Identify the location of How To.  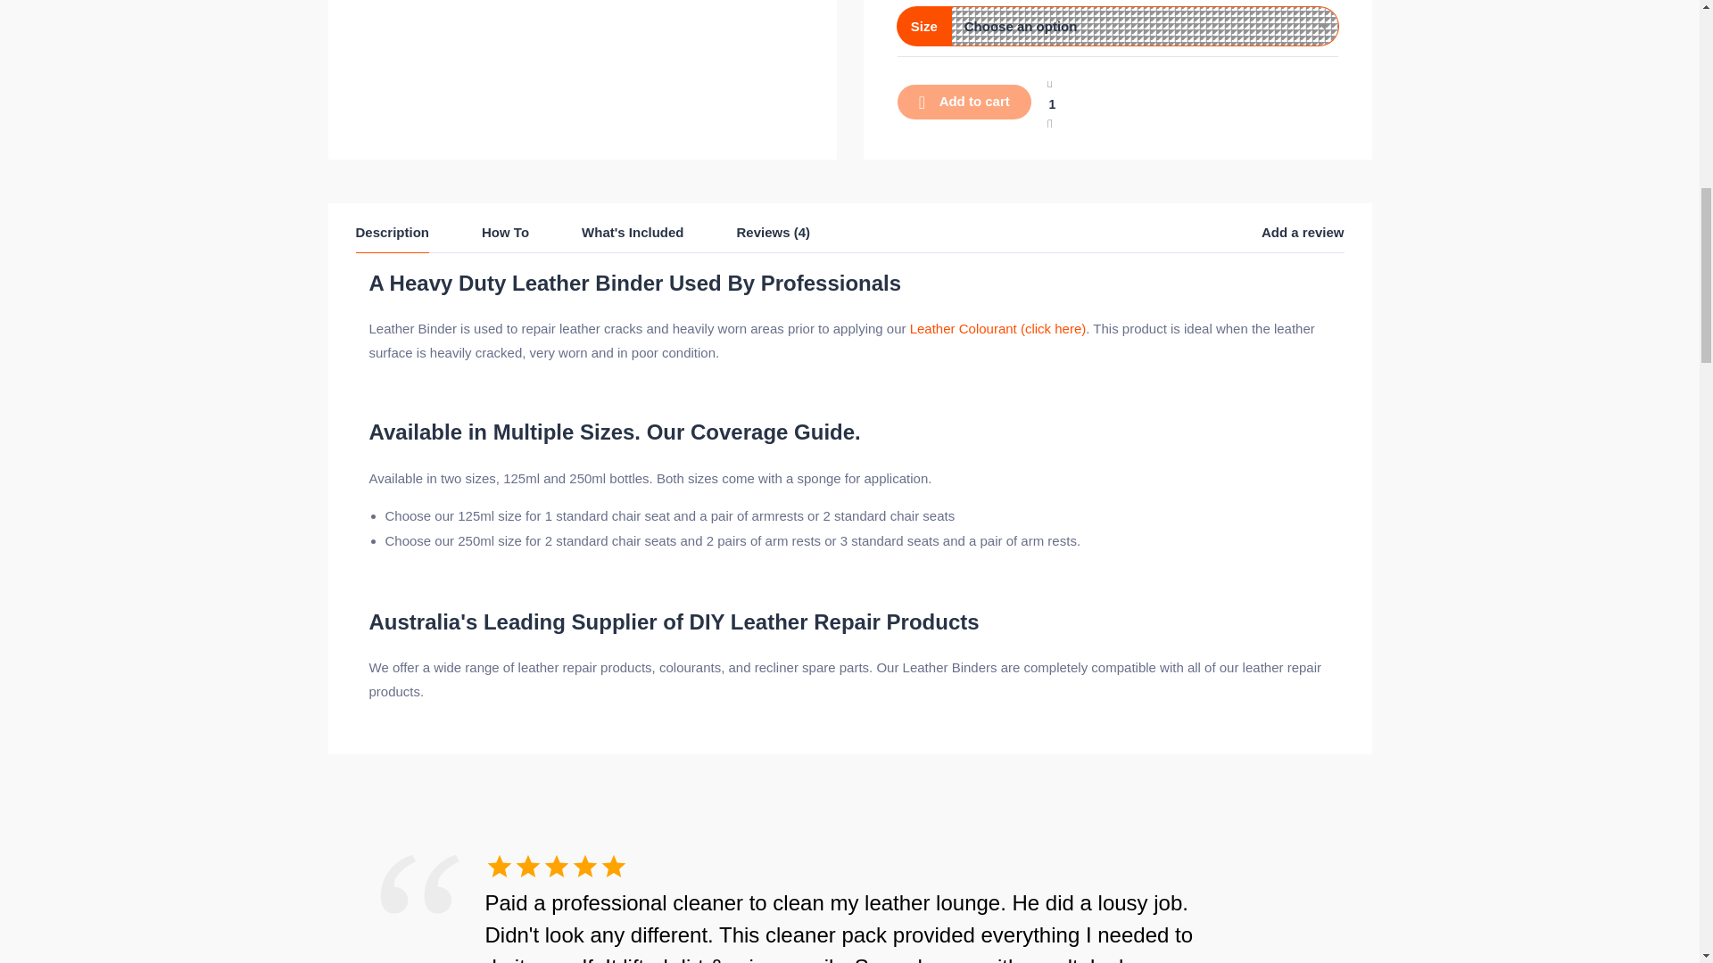
(505, 237).